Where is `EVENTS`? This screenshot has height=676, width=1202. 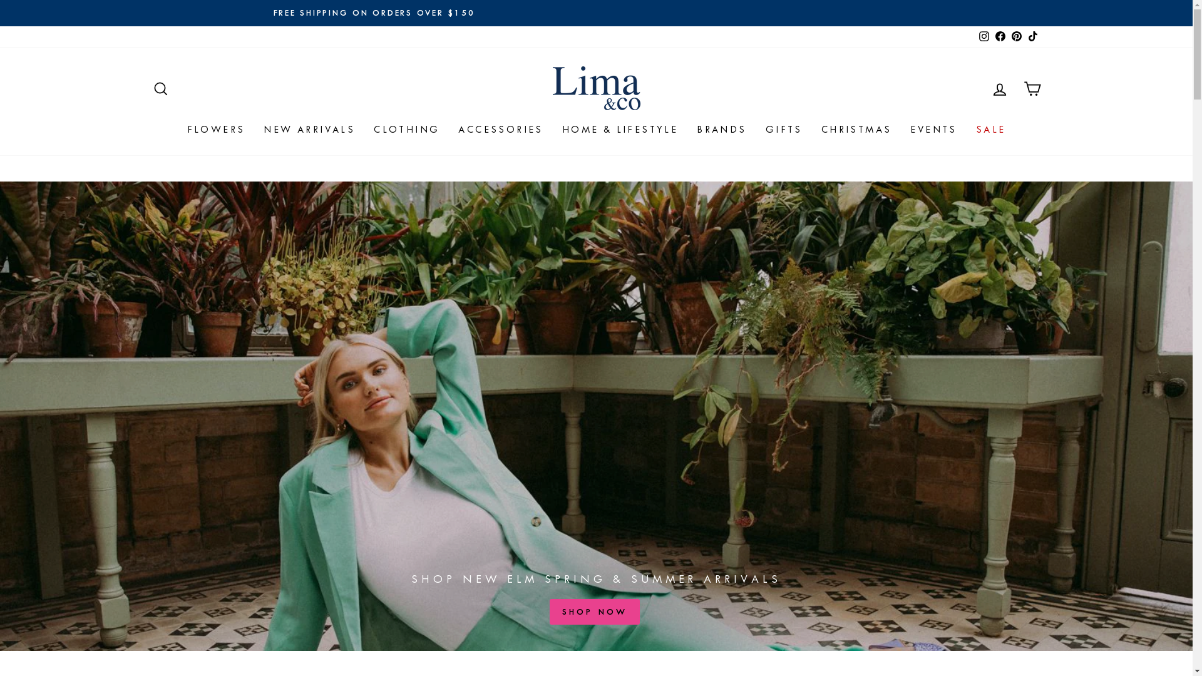 EVENTS is located at coordinates (933, 130).